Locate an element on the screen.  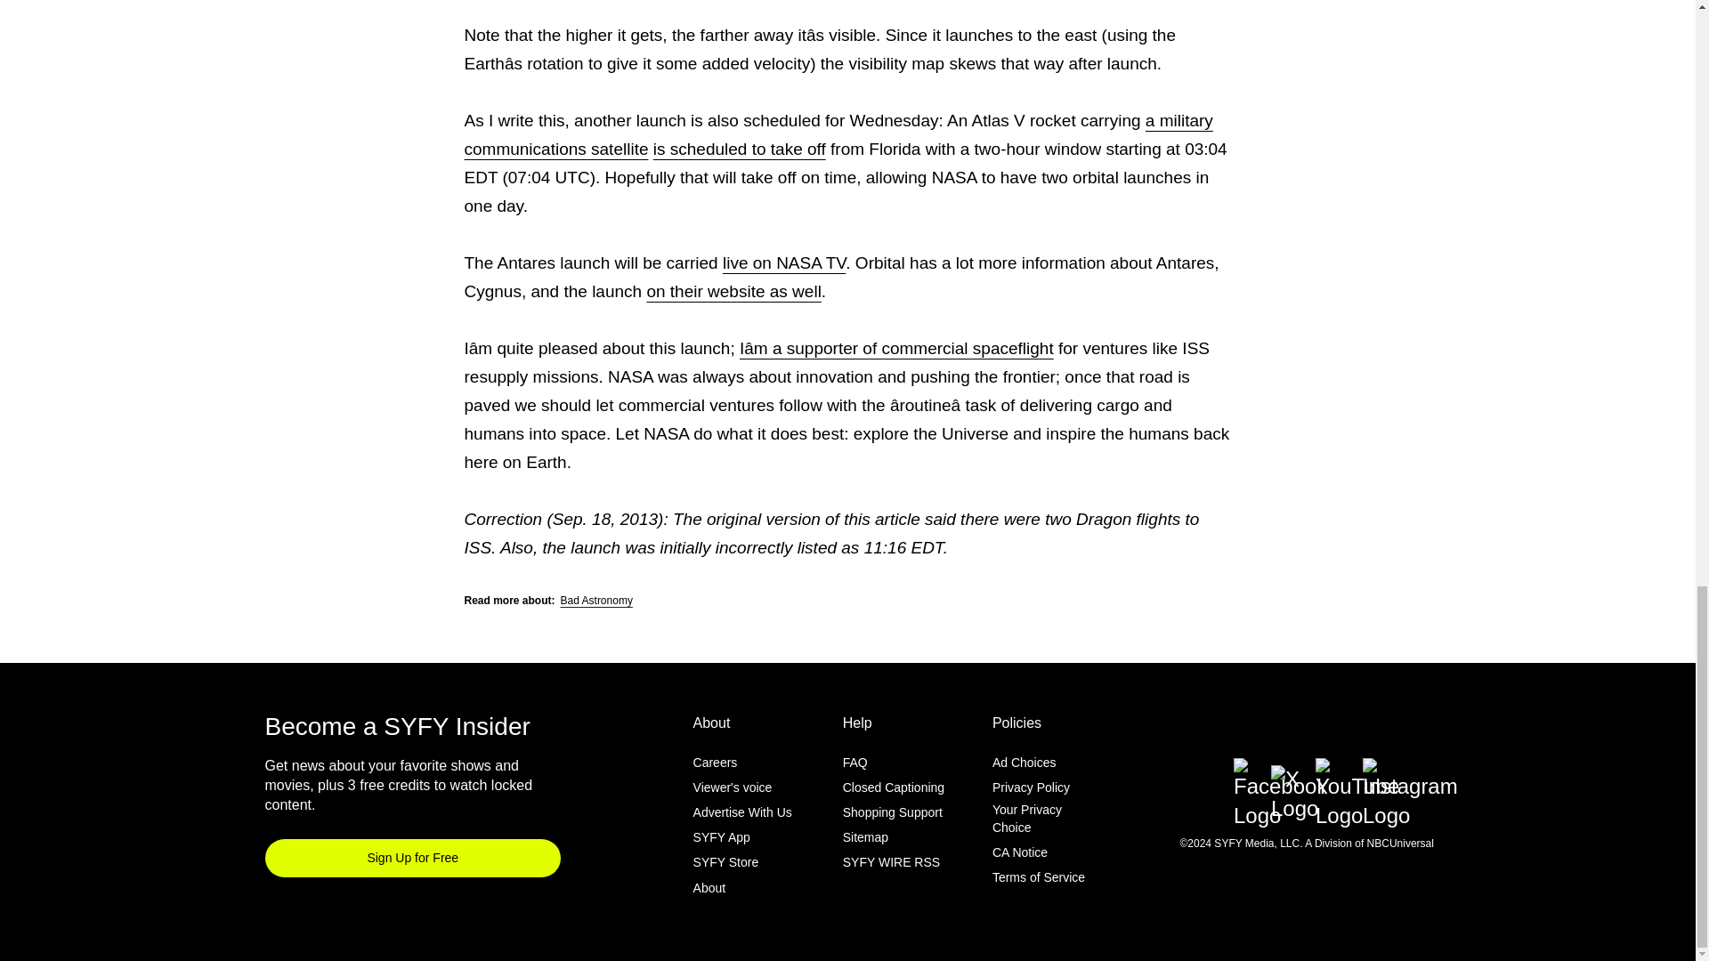
a military communications satellite is located at coordinates (838, 135).